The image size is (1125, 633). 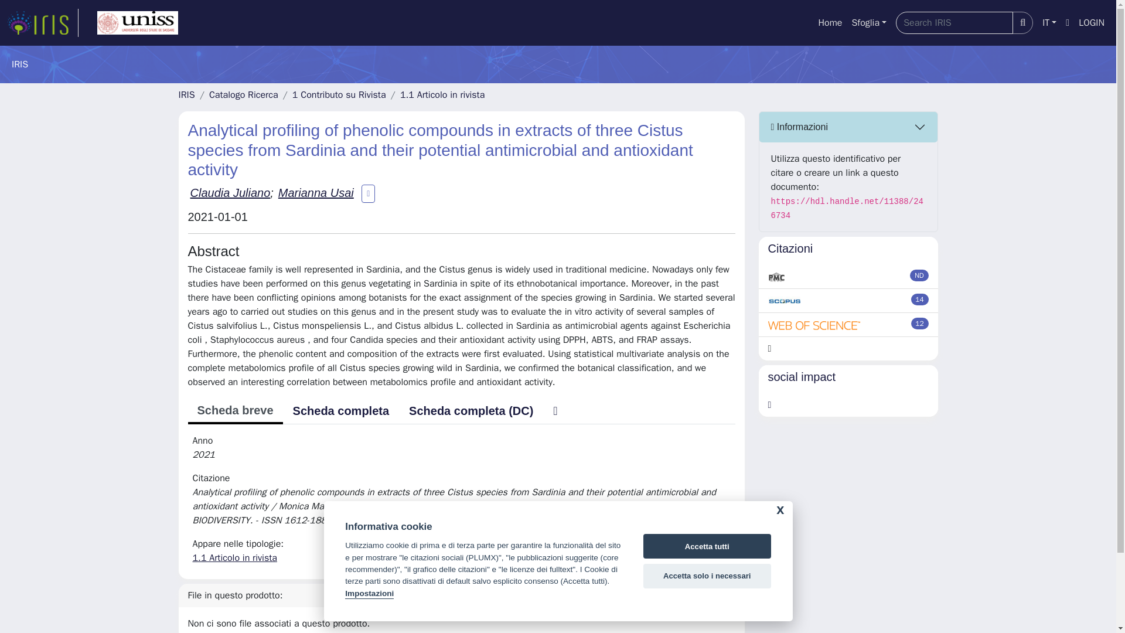 I want to click on IRIS, so click(x=186, y=95).